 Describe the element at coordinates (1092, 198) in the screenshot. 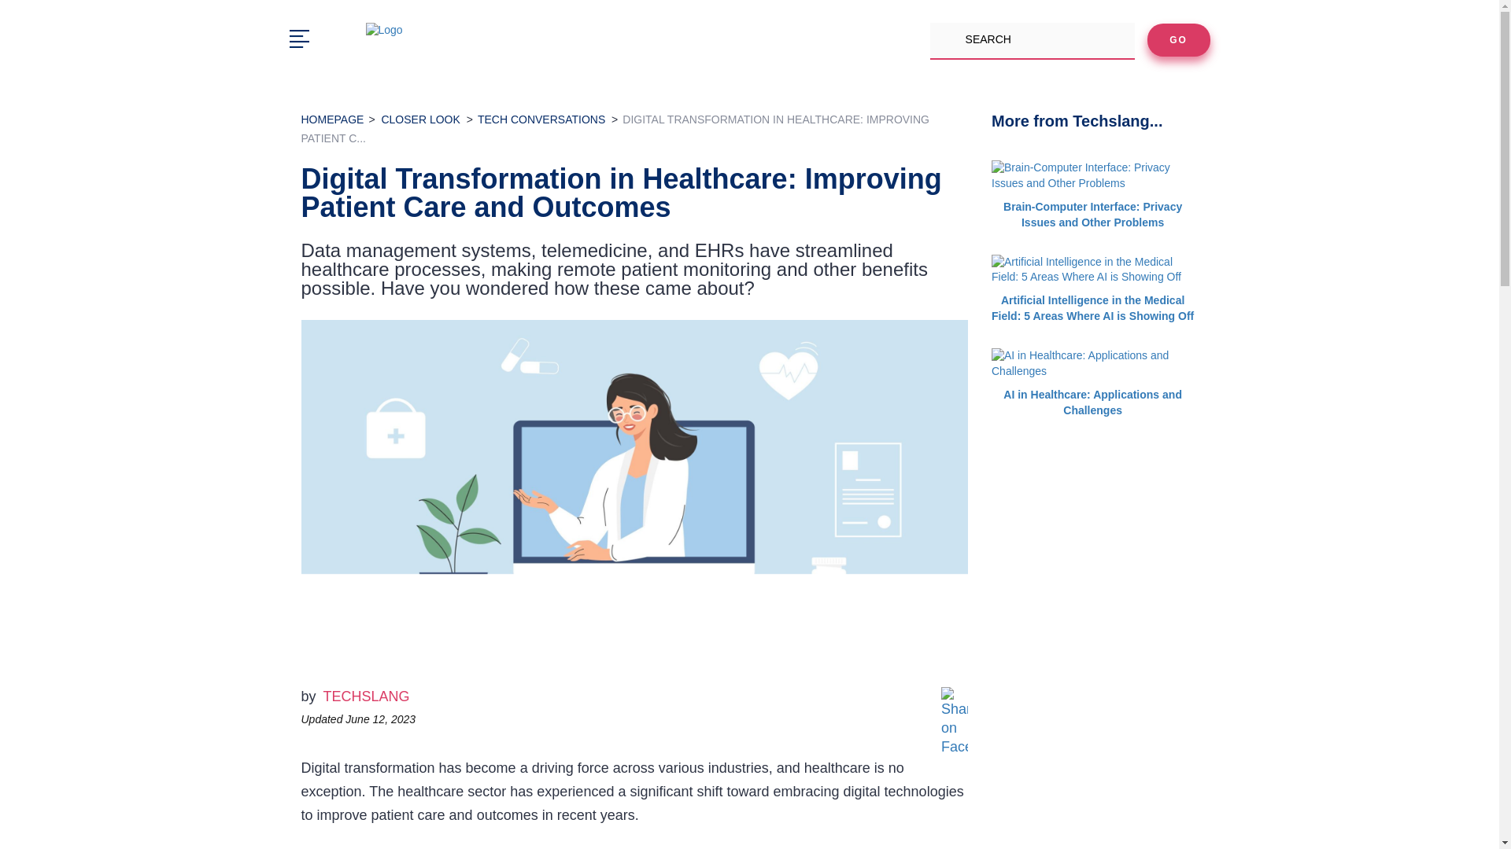

I see `Brain-Computer Interface: Privacy Issues and Other Problems` at that location.